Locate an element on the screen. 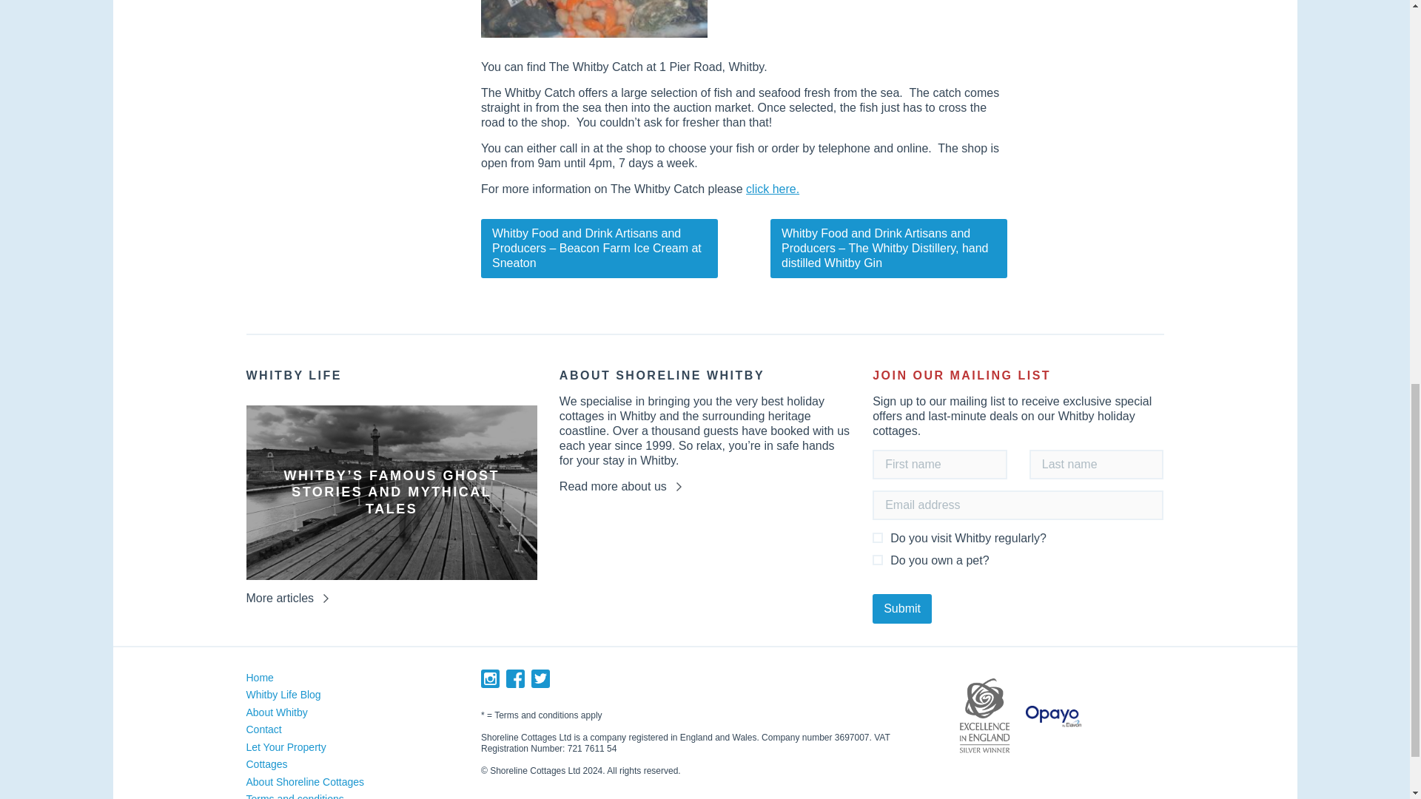 This screenshot has width=1421, height=799. ABOUT SHORELINE WHITBY is located at coordinates (705, 381).